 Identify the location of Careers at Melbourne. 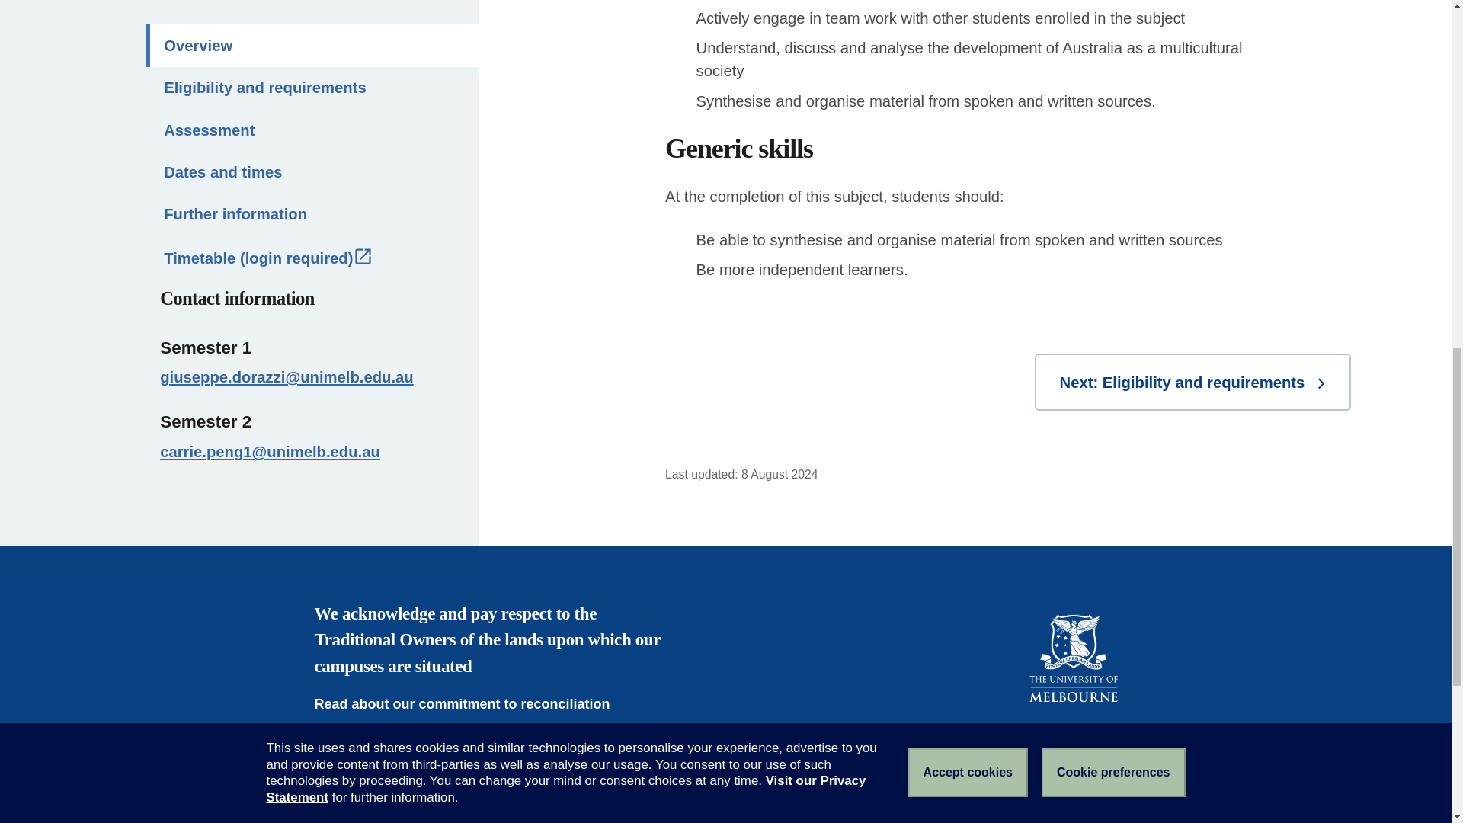
(395, 817).